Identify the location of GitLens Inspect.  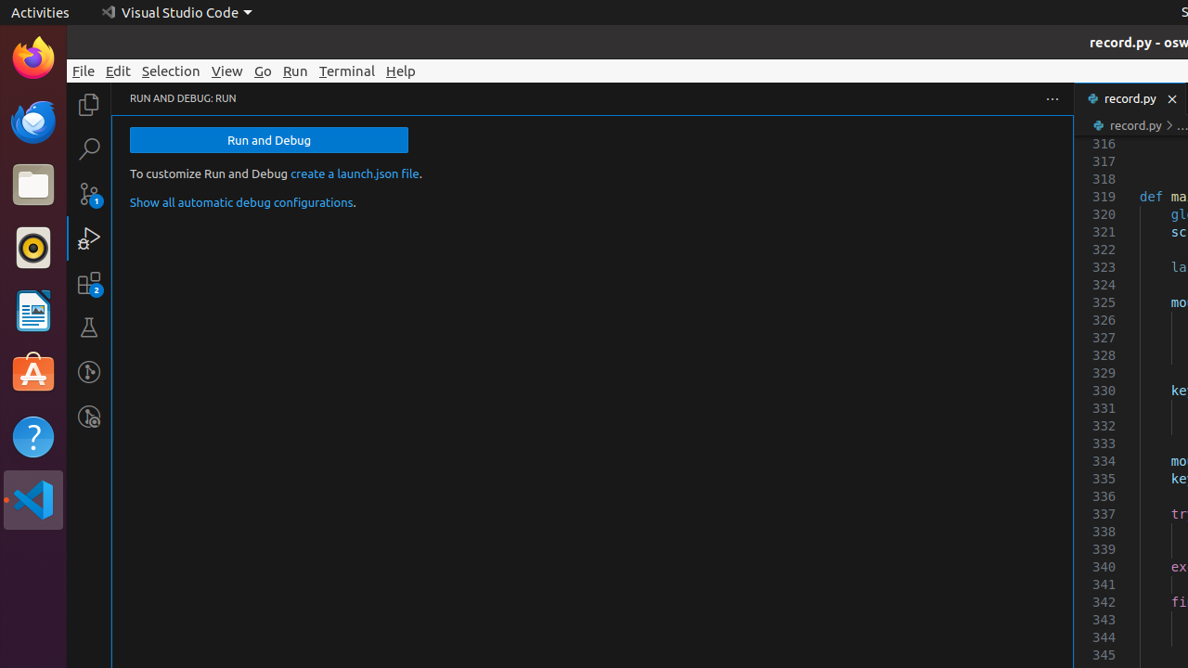
(89, 417).